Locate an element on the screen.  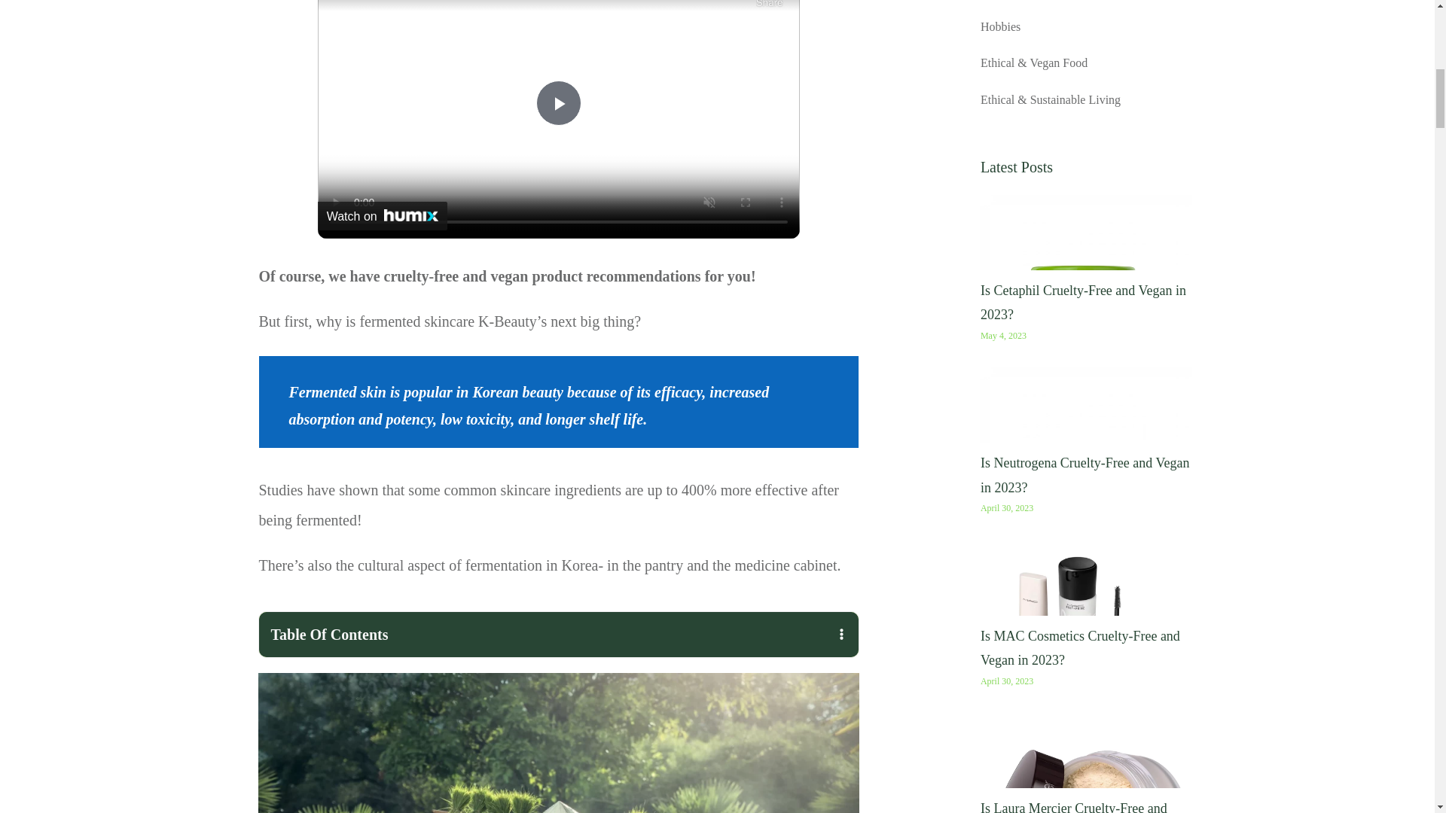
share is located at coordinates (770, 5).